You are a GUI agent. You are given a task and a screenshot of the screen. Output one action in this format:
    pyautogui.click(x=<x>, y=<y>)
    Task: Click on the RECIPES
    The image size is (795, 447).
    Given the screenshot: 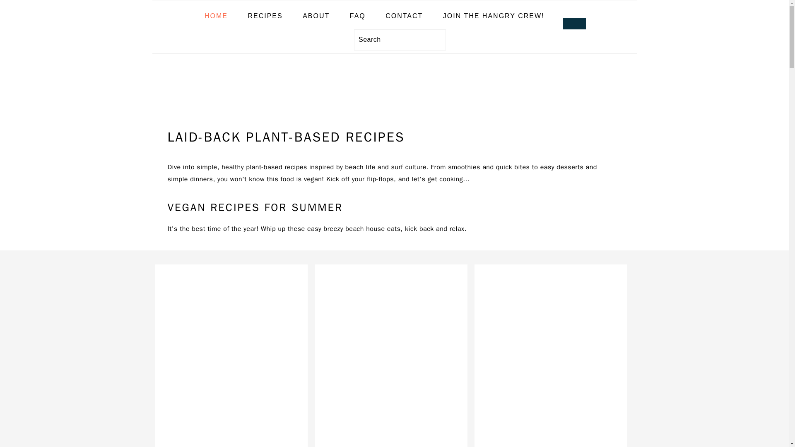 What is the action you would take?
    pyautogui.click(x=265, y=16)
    